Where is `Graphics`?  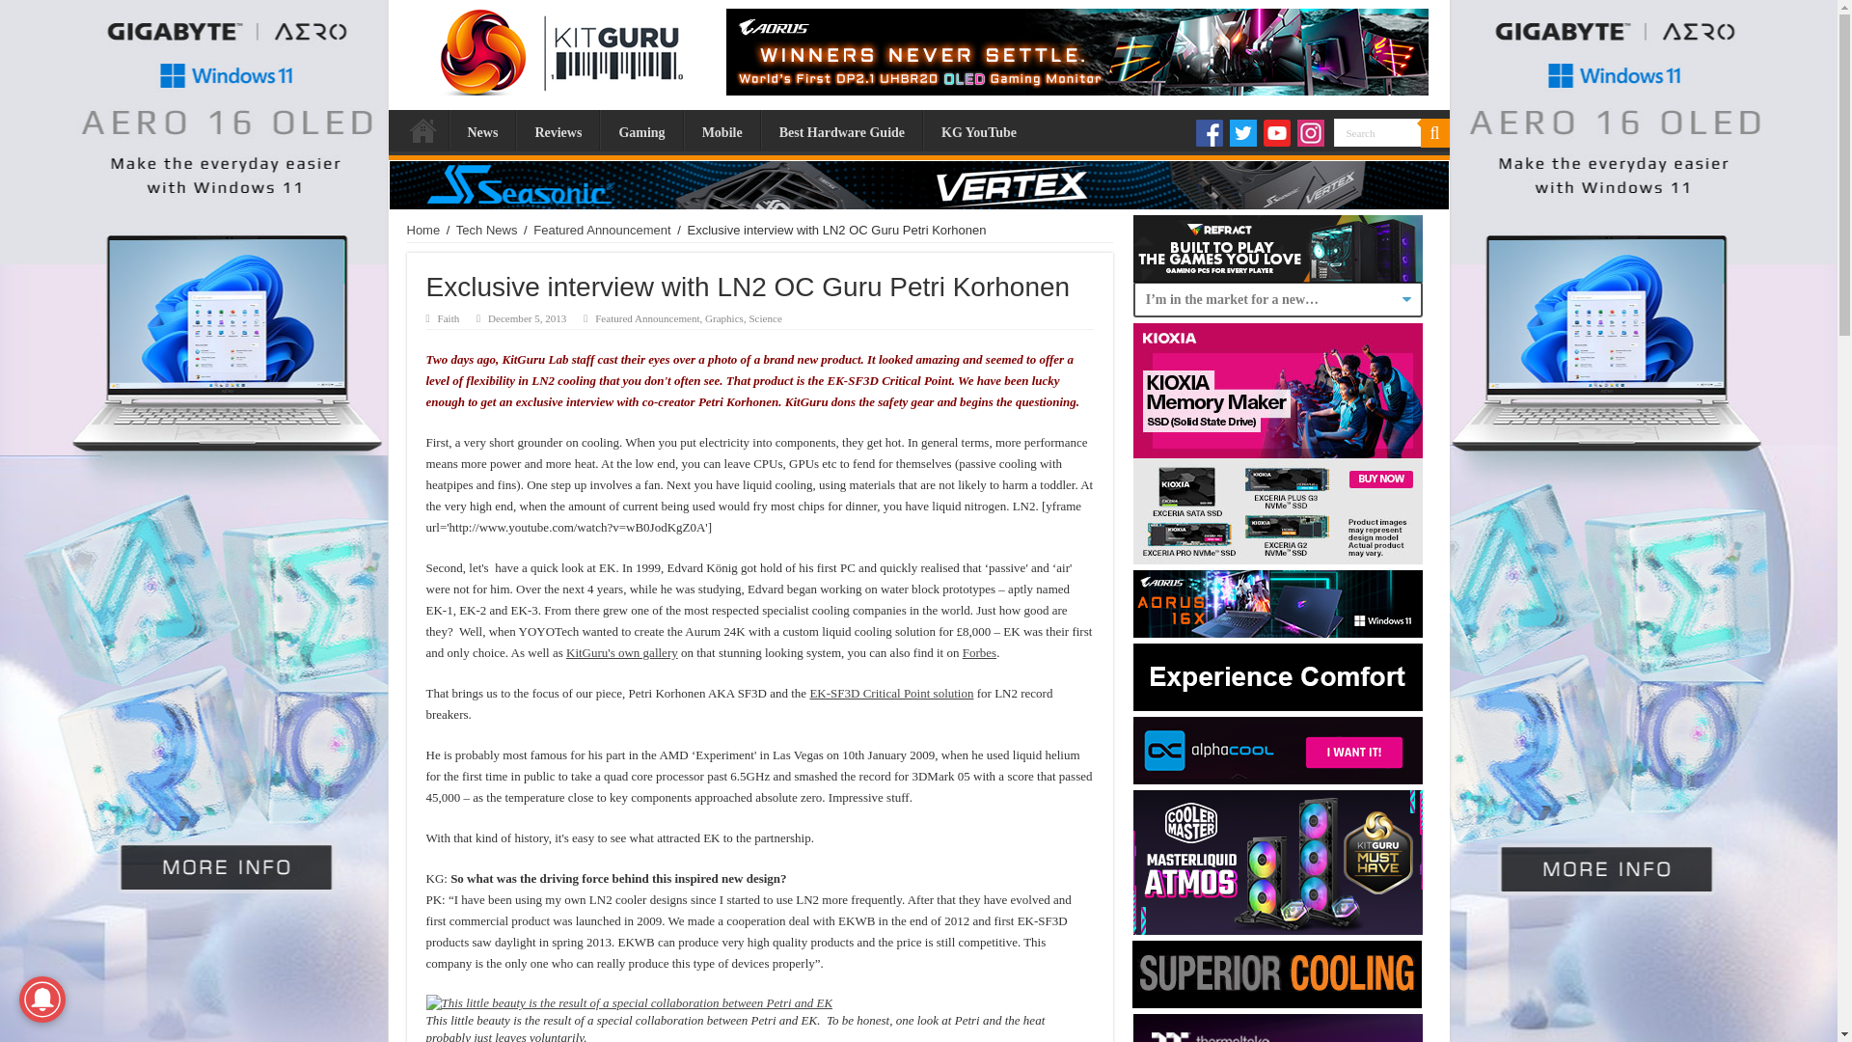 Graphics is located at coordinates (724, 318).